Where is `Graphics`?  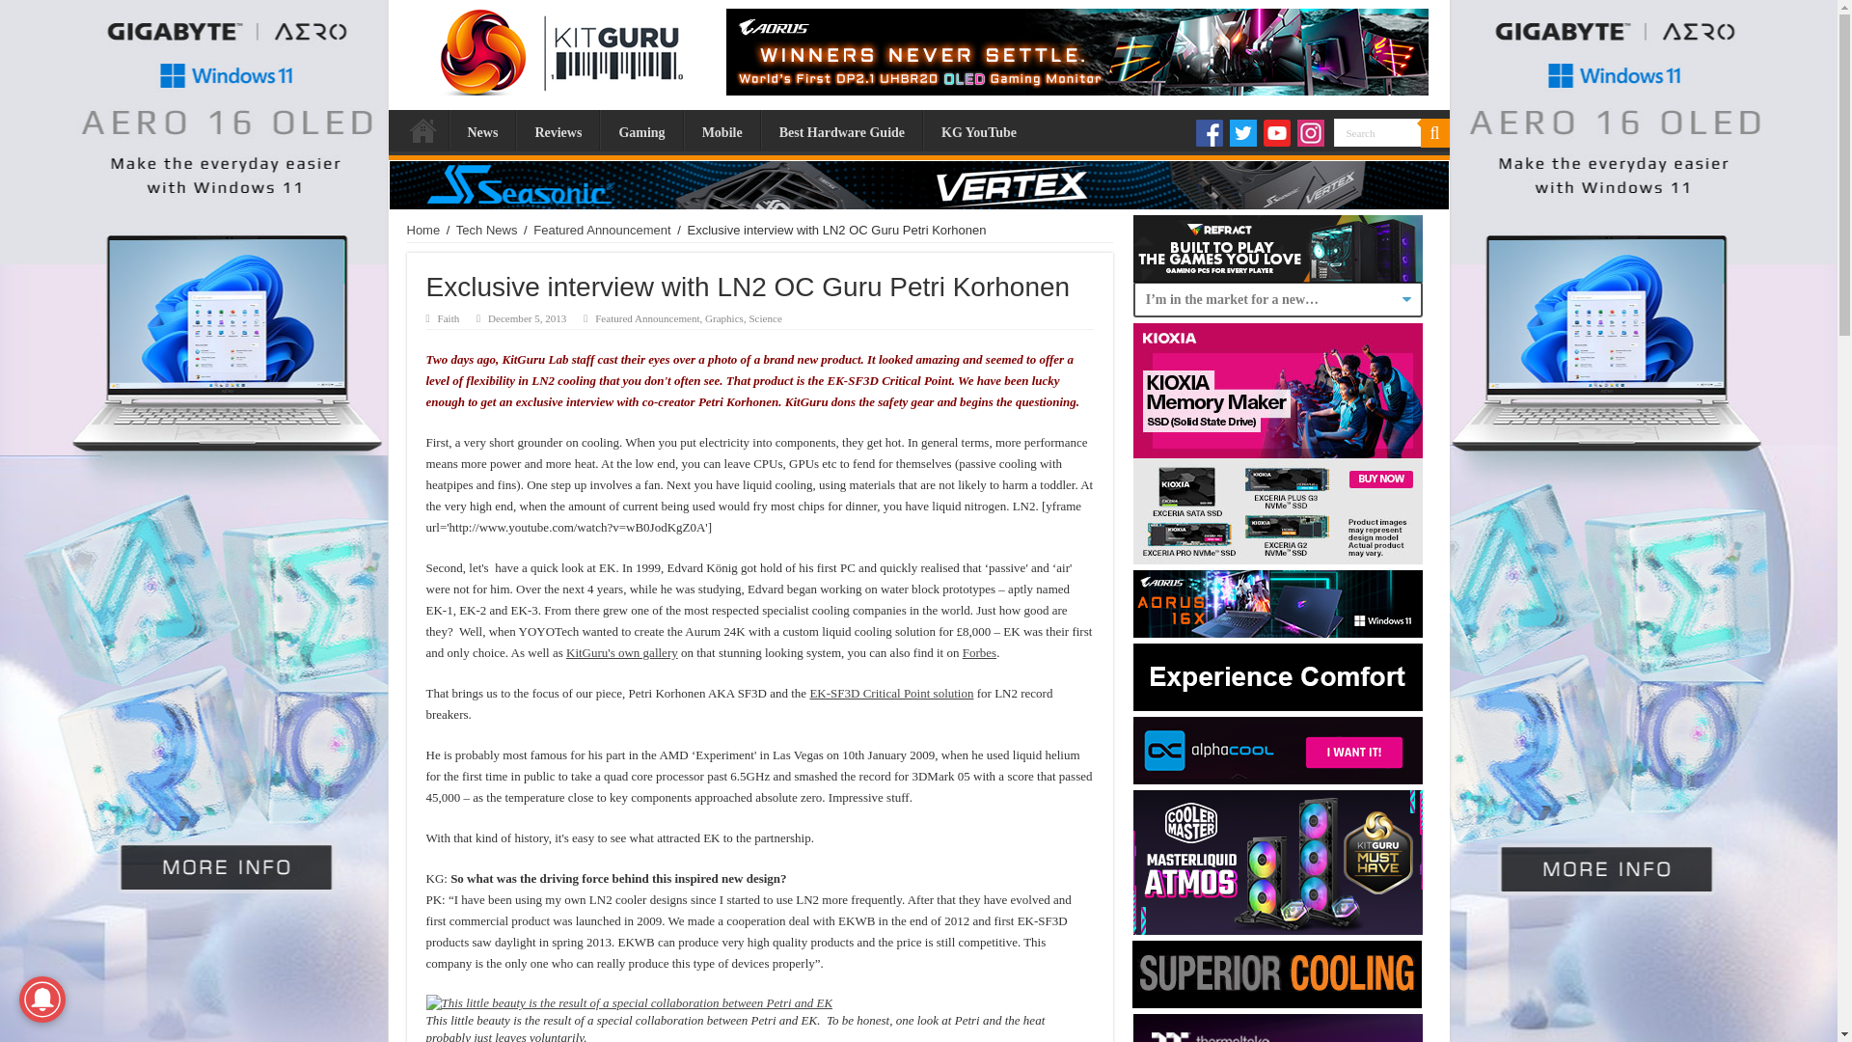 Graphics is located at coordinates (724, 318).